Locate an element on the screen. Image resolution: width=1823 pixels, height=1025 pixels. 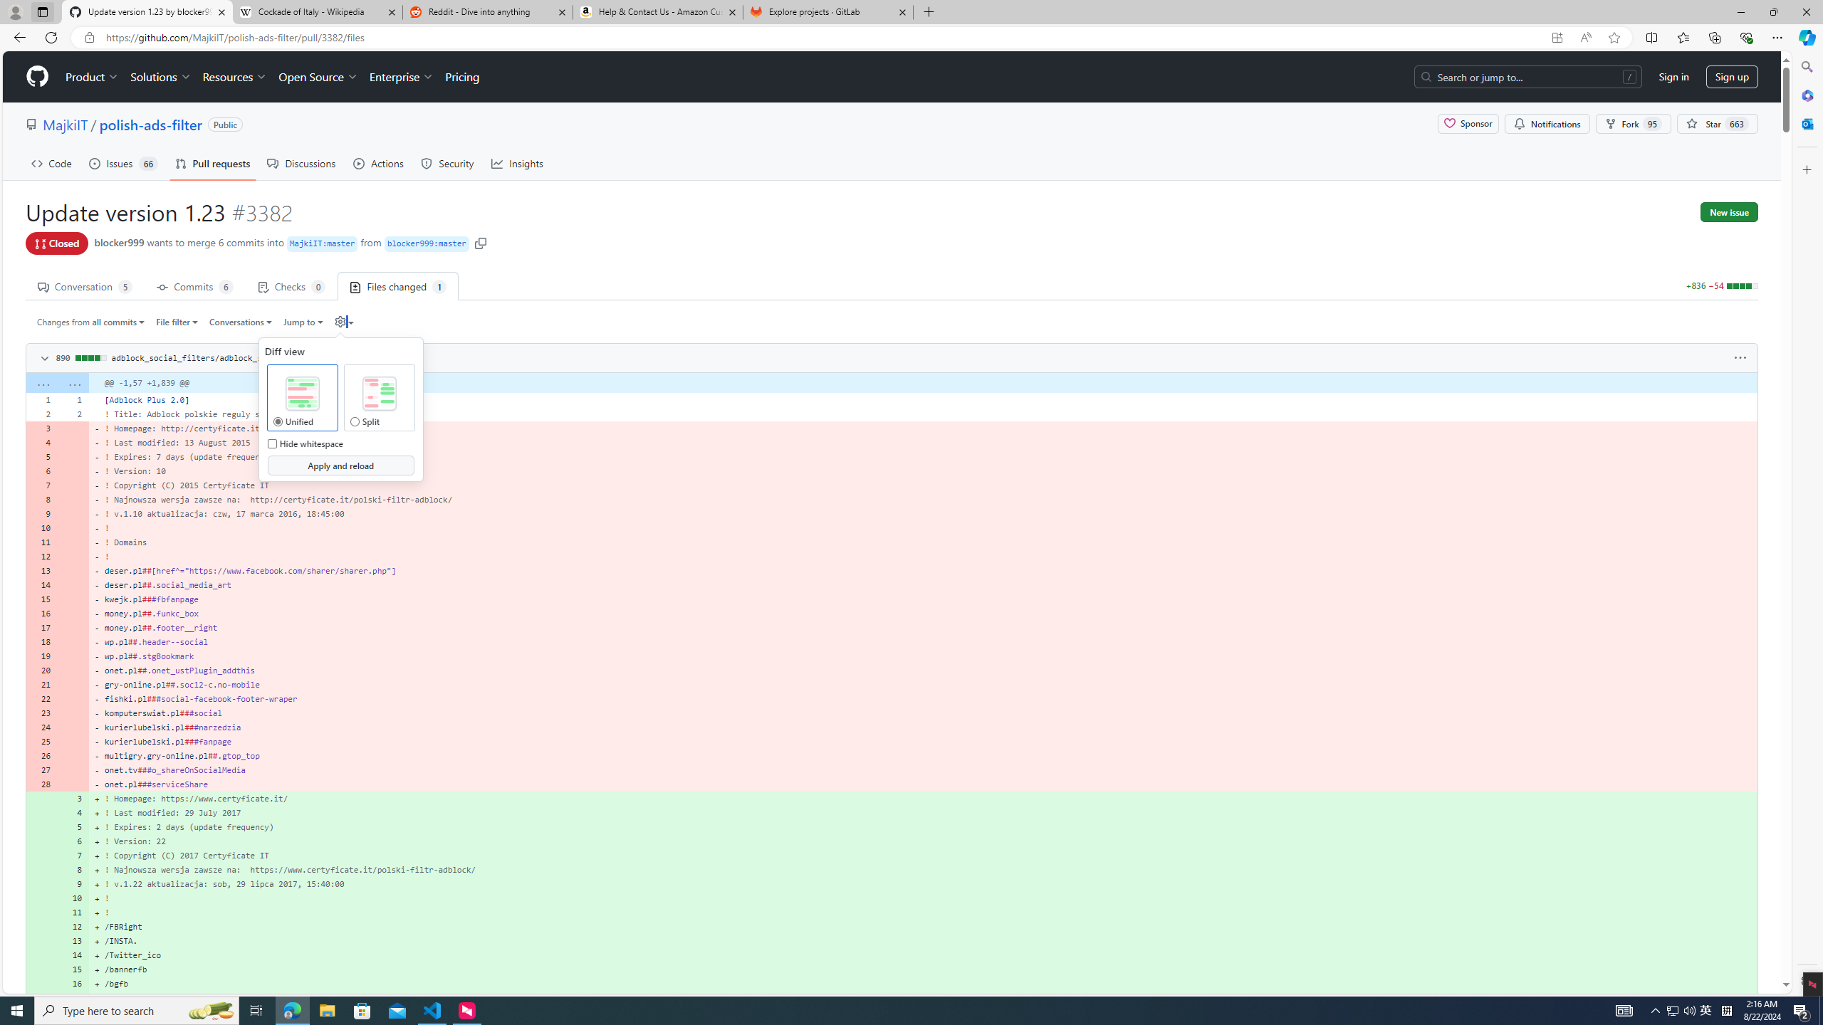
 Commits 6 is located at coordinates (195, 285).